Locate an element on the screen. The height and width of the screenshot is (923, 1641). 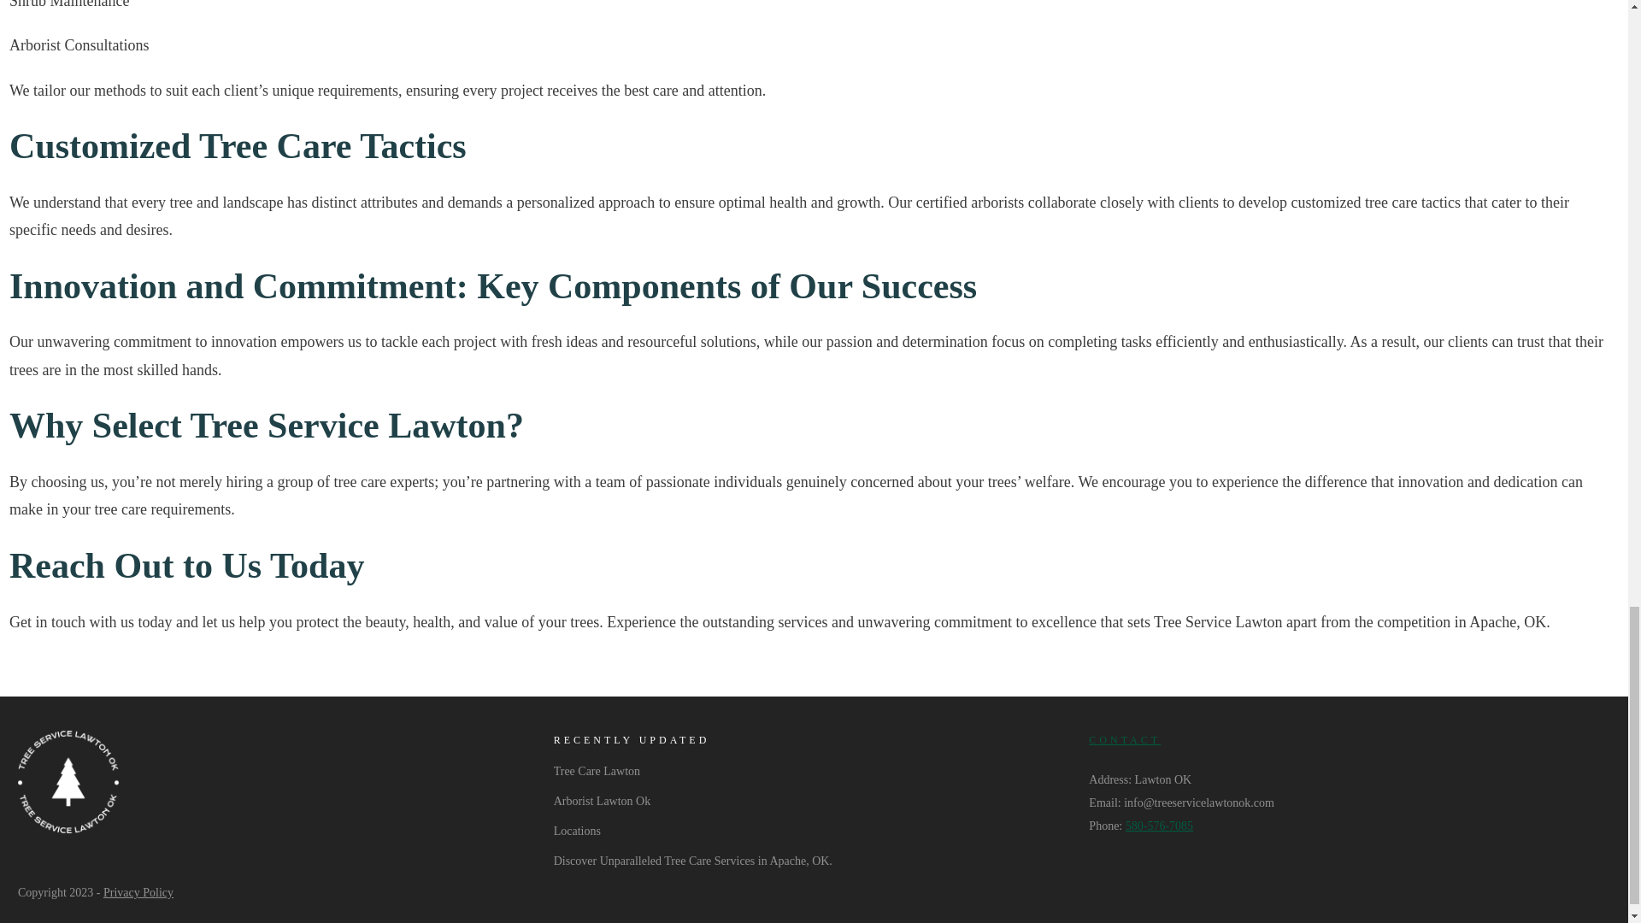
Privacy Policy is located at coordinates (138, 892).